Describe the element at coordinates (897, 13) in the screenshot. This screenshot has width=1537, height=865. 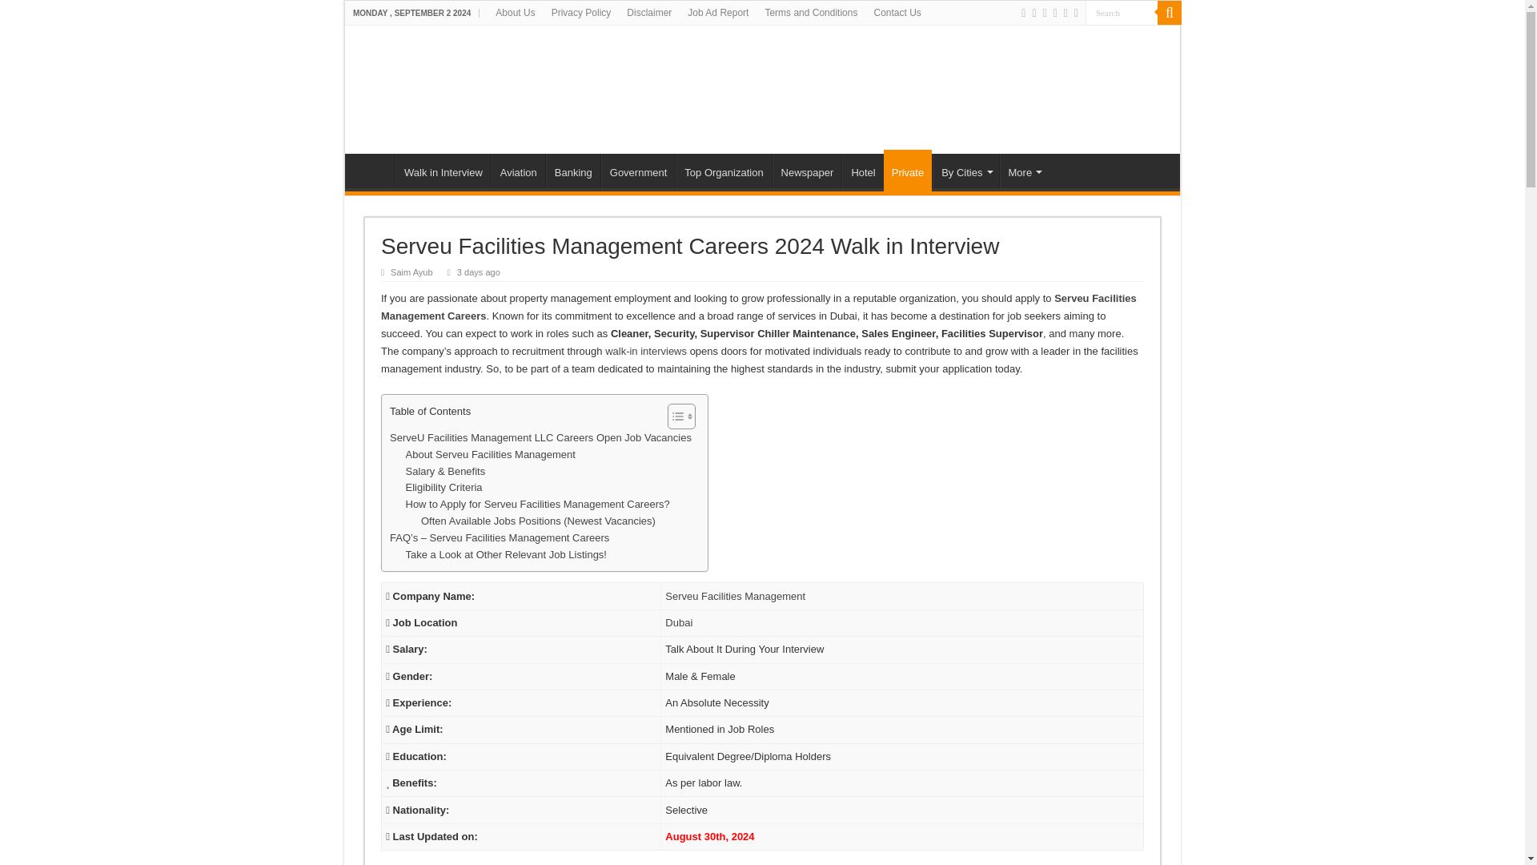
I see `Contact Us` at that location.